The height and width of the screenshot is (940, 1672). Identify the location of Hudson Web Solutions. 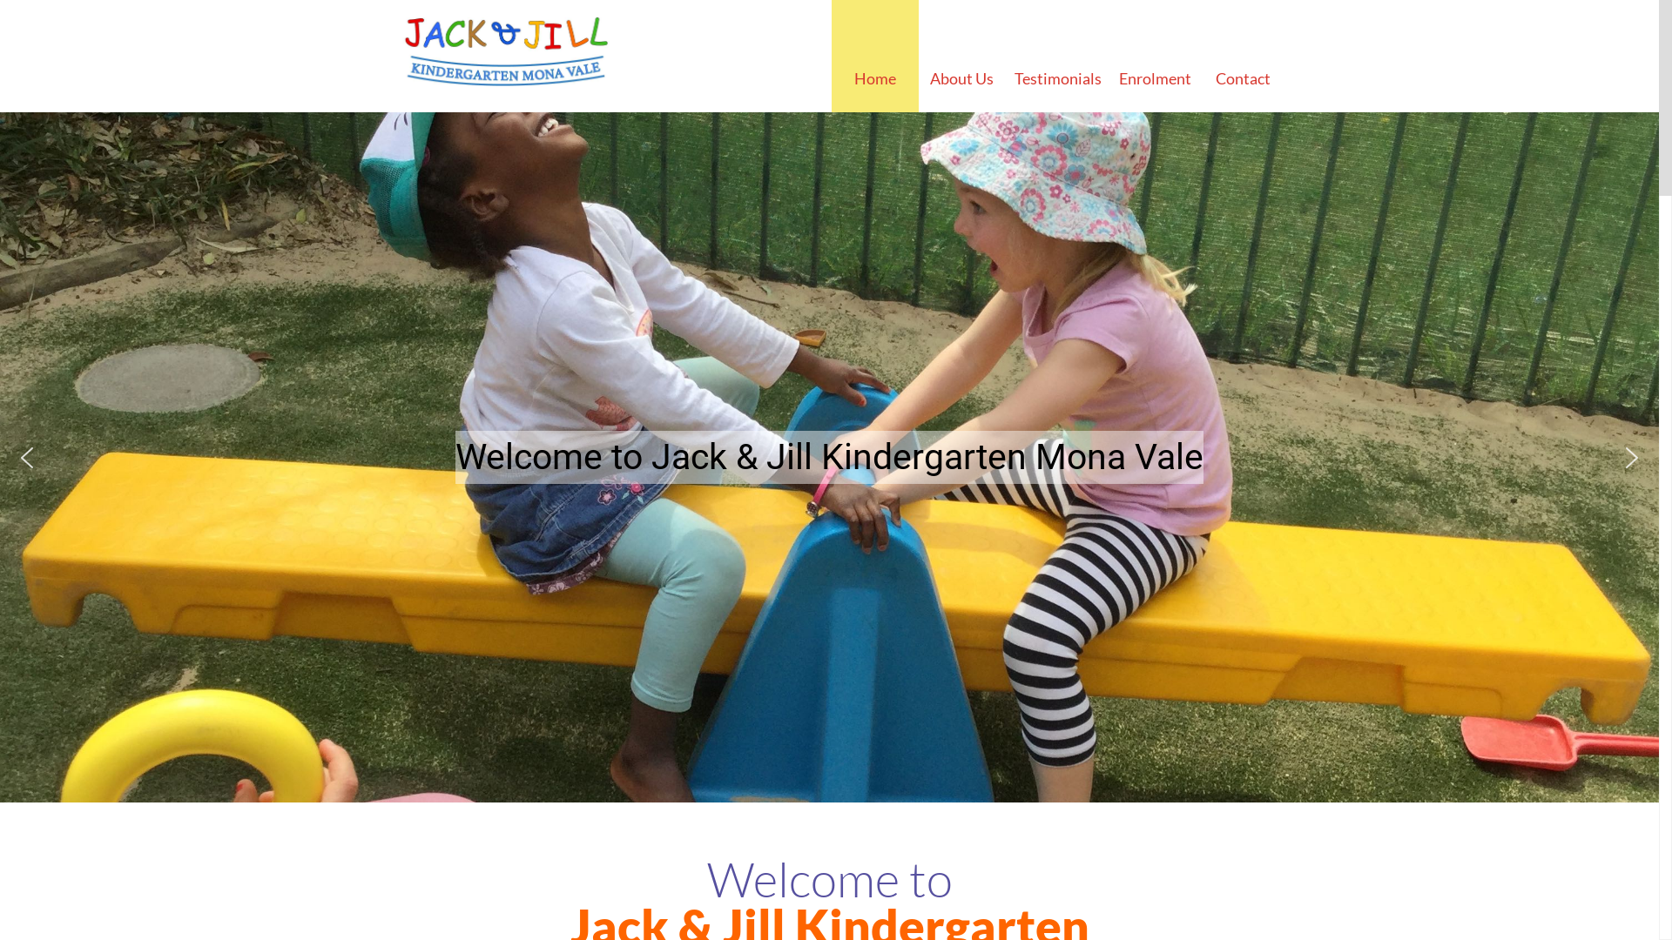
(572, 893).